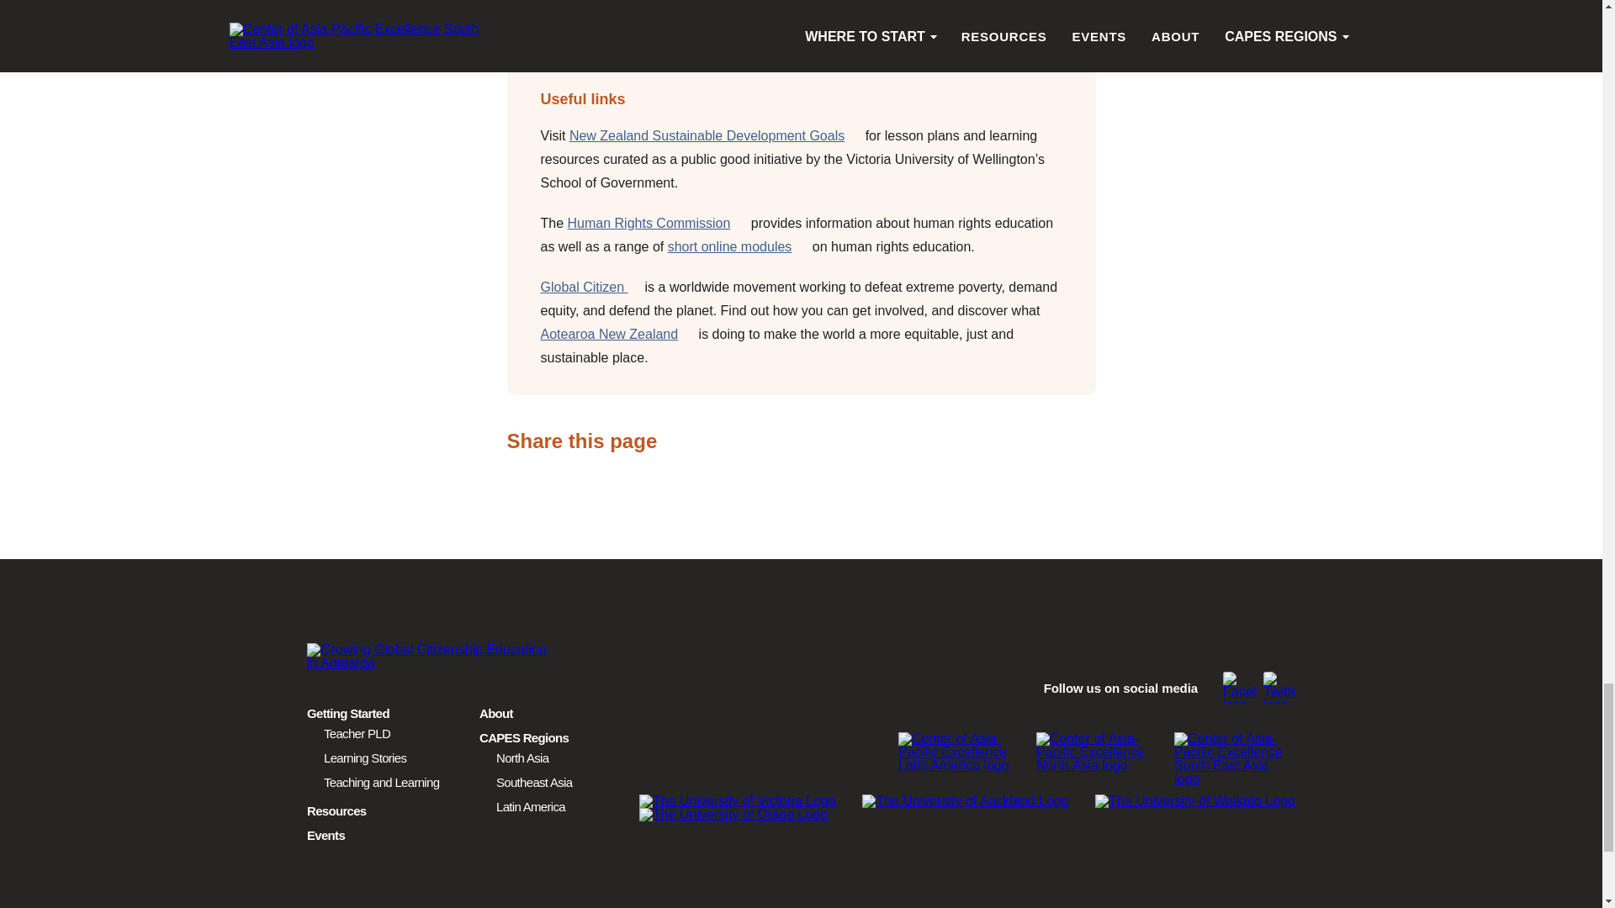  Describe the element at coordinates (738, 801) in the screenshot. I see `Visit The University of Victoria` at that location.